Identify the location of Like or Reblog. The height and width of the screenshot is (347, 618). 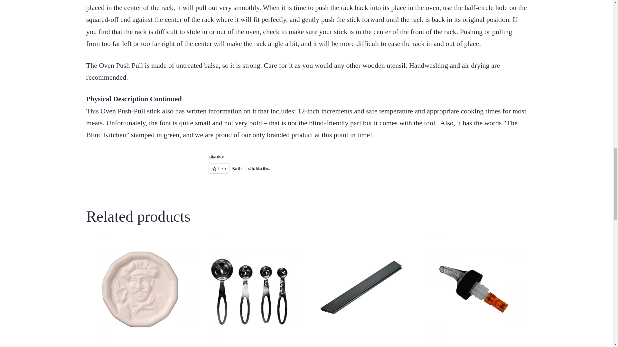
(306, 172).